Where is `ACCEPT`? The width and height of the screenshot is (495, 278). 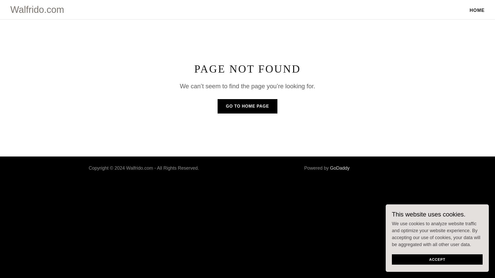
ACCEPT is located at coordinates (437, 259).